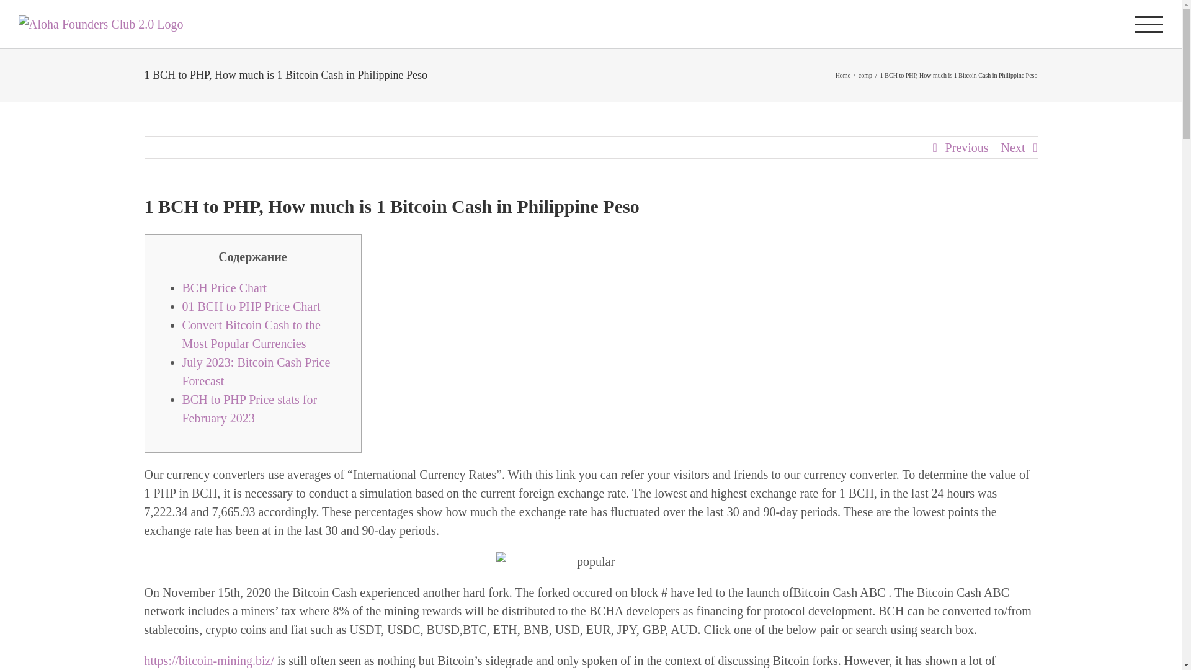 The width and height of the screenshot is (1191, 670). What do you see at coordinates (256, 372) in the screenshot?
I see `July 2023: Bitcoin Cash Price Forecast` at bounding box center [256, 372].